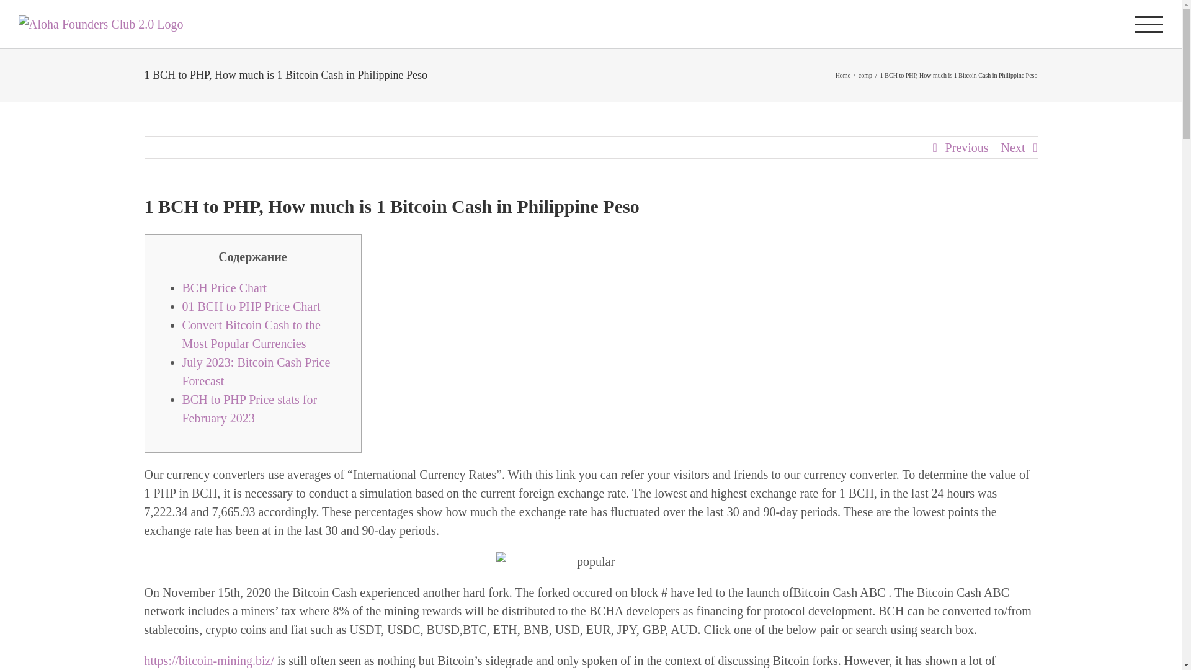 The width and height of the screenshot is (1191, 670). What do you see at coordinates (256, 372) in the screenshot?
I see `July 2023: Bitcoin Cash Price Forecast` at bounding box center [256, 372].